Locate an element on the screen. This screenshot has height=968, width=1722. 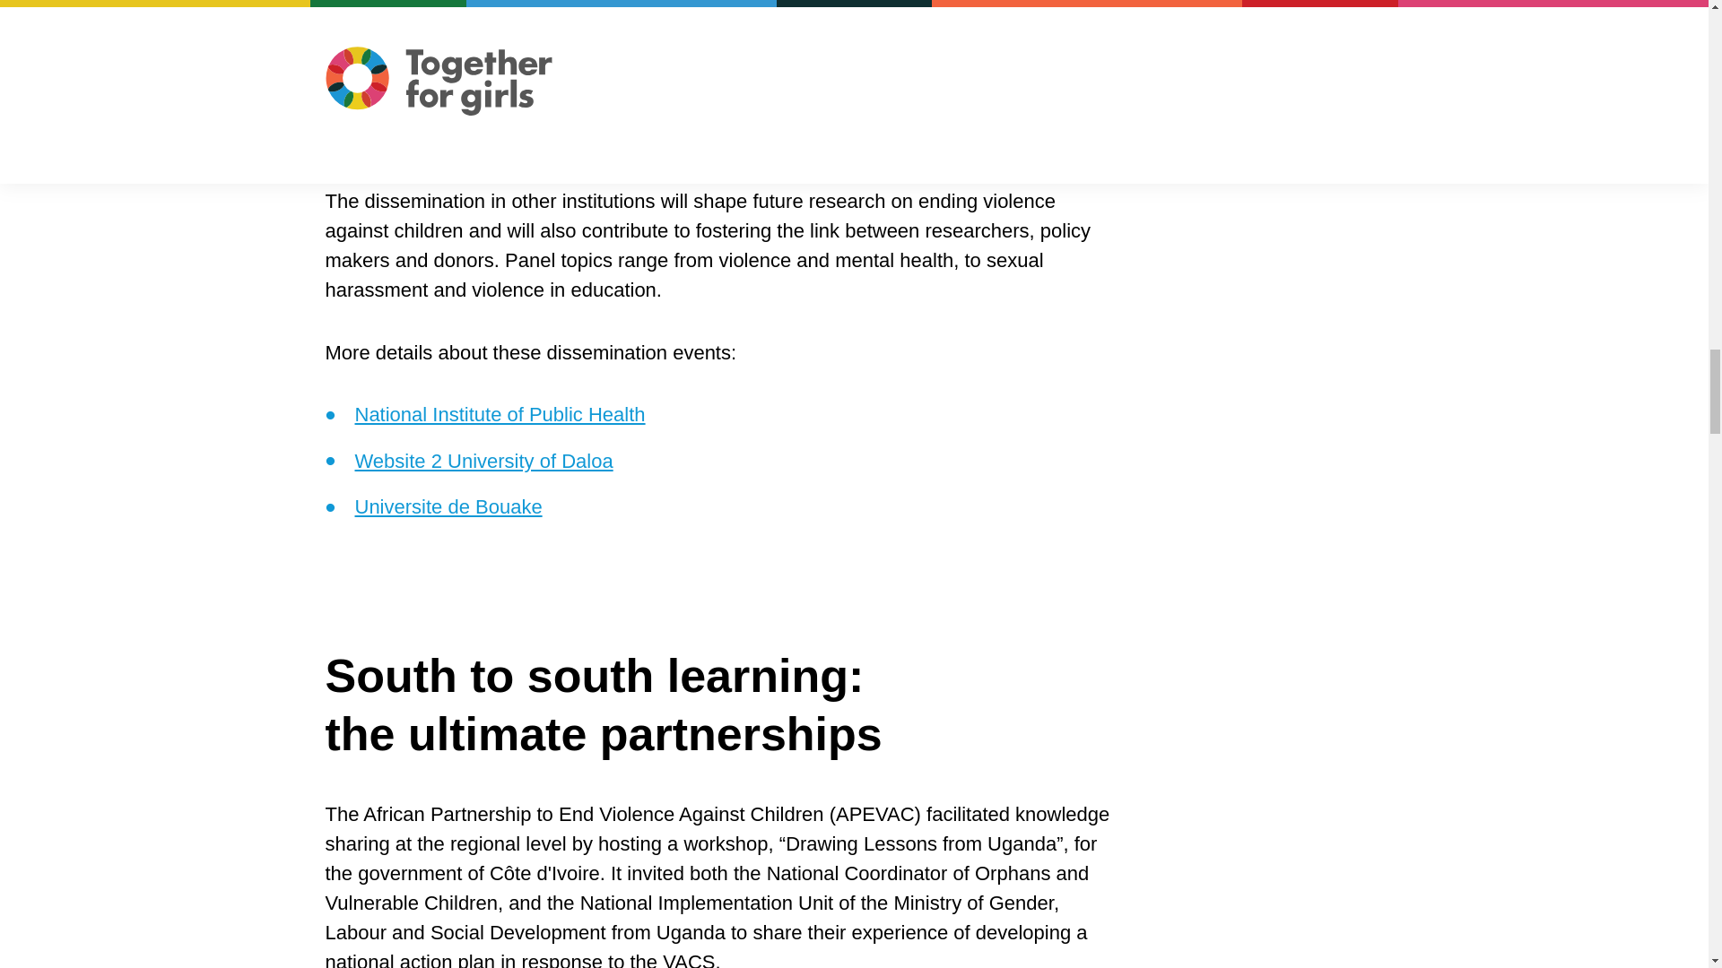
Website 2 University of Daloa is located at coordinates (483, 461).